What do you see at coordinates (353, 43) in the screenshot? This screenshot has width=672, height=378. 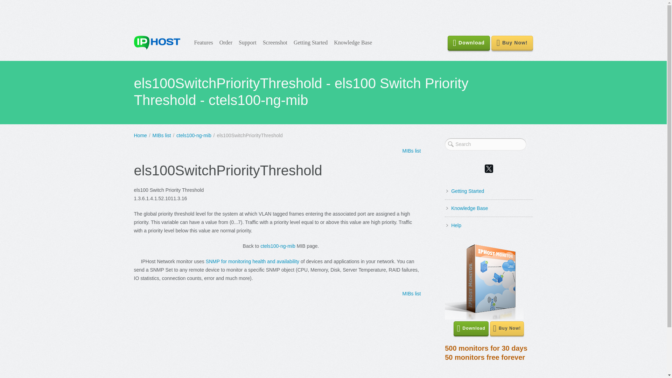 I see `ctels100-ng-mib` at bounding box center [353, 43].